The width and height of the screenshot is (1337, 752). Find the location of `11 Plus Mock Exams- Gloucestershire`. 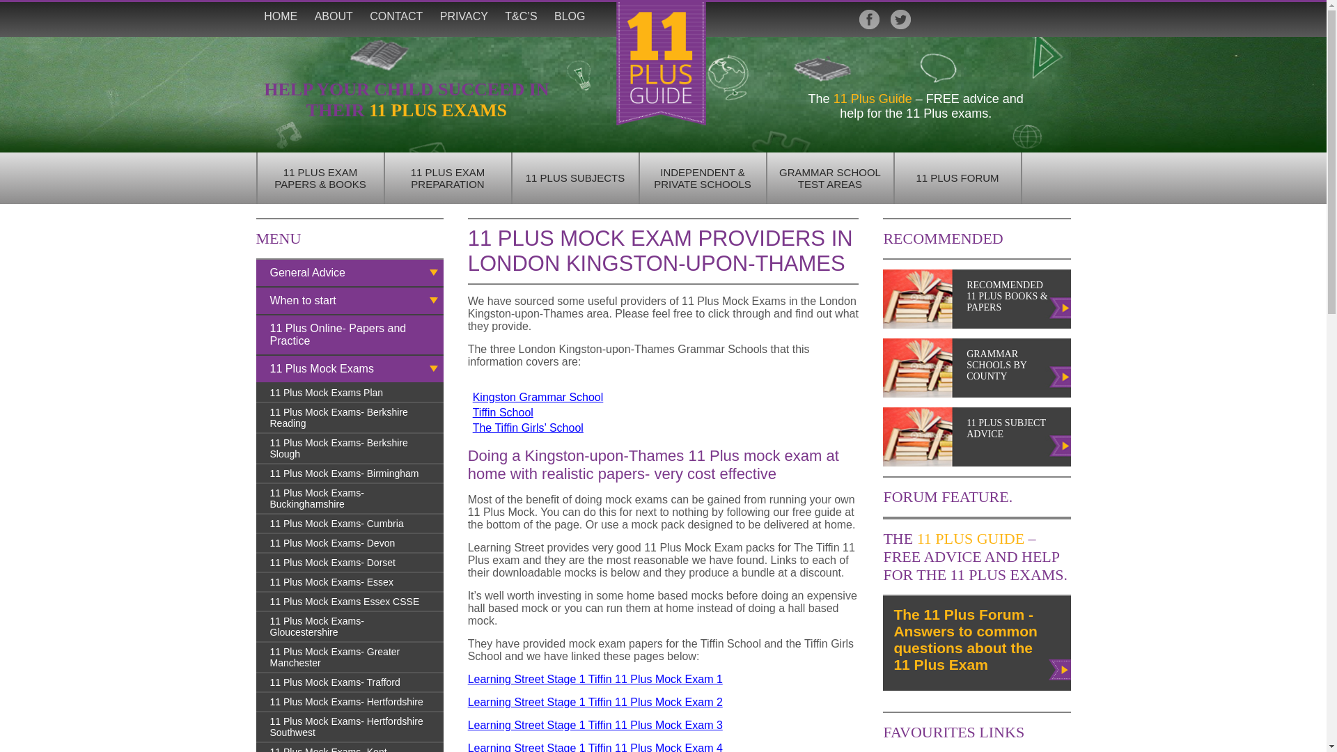

11 Plus Mock Exams- Gloucestershire is located at coordinates (350, 627).